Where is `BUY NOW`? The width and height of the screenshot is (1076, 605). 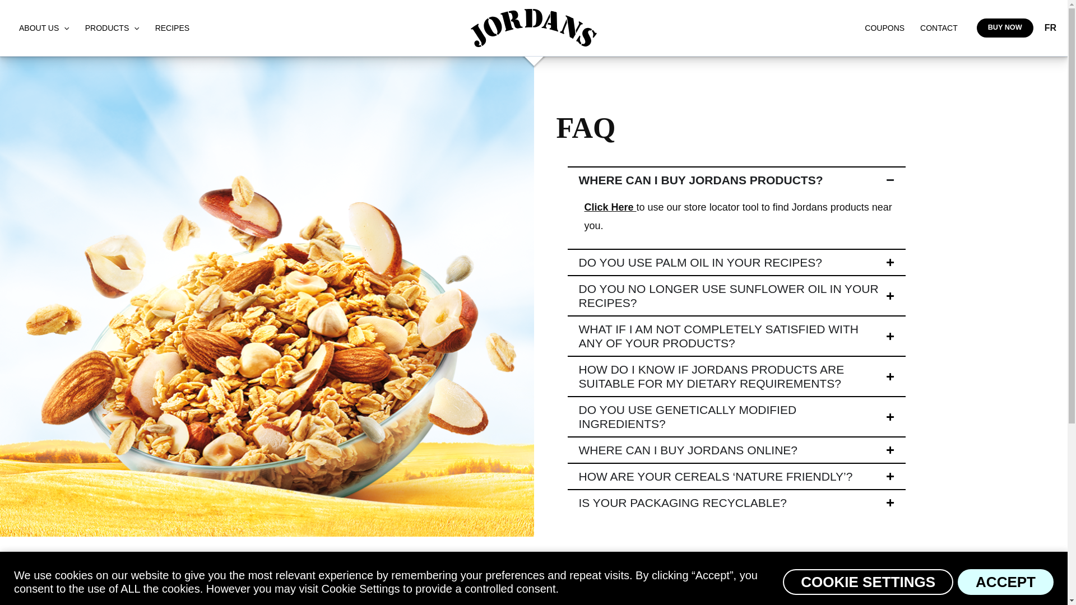 BUY NOW is located at coordinates (1005, 28).